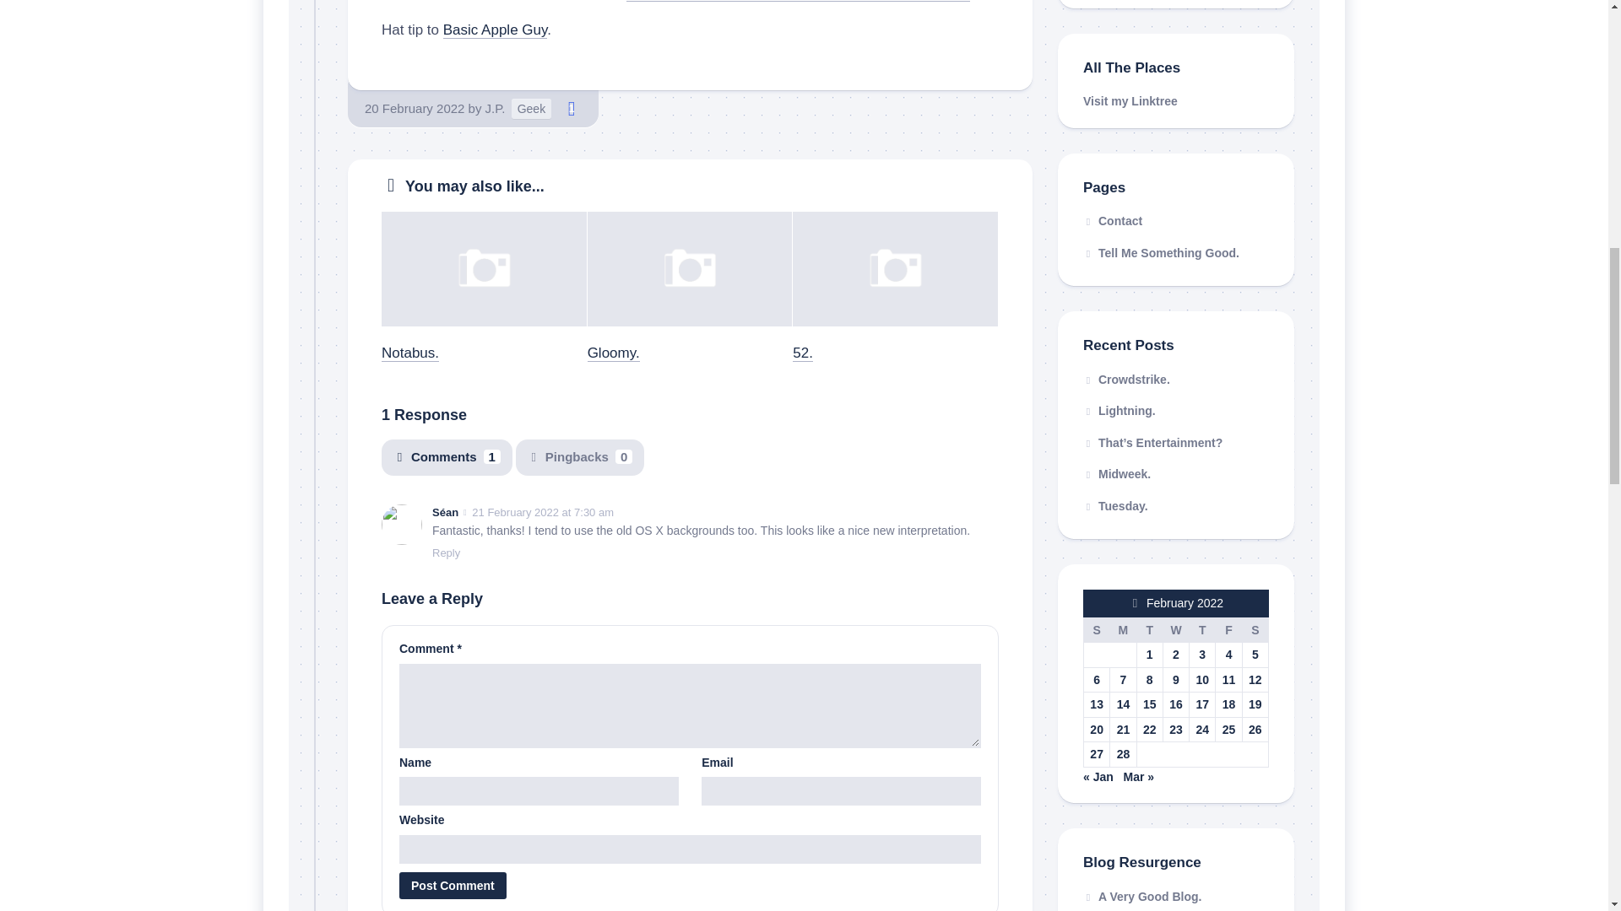 This screenshot has width=1621, height=911. Describe the element at coordinates (579, 457) in the screenshot. I see `Pingbacks0` at that location.